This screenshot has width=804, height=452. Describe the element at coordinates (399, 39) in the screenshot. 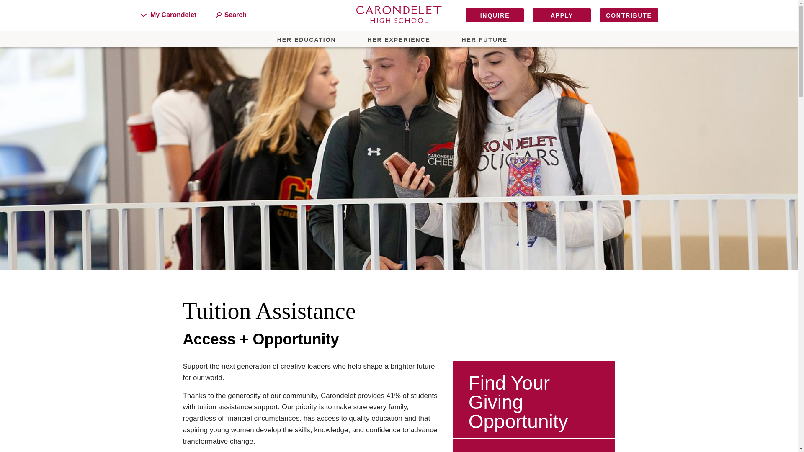

I see `HER EXPERIENCE` at that location.